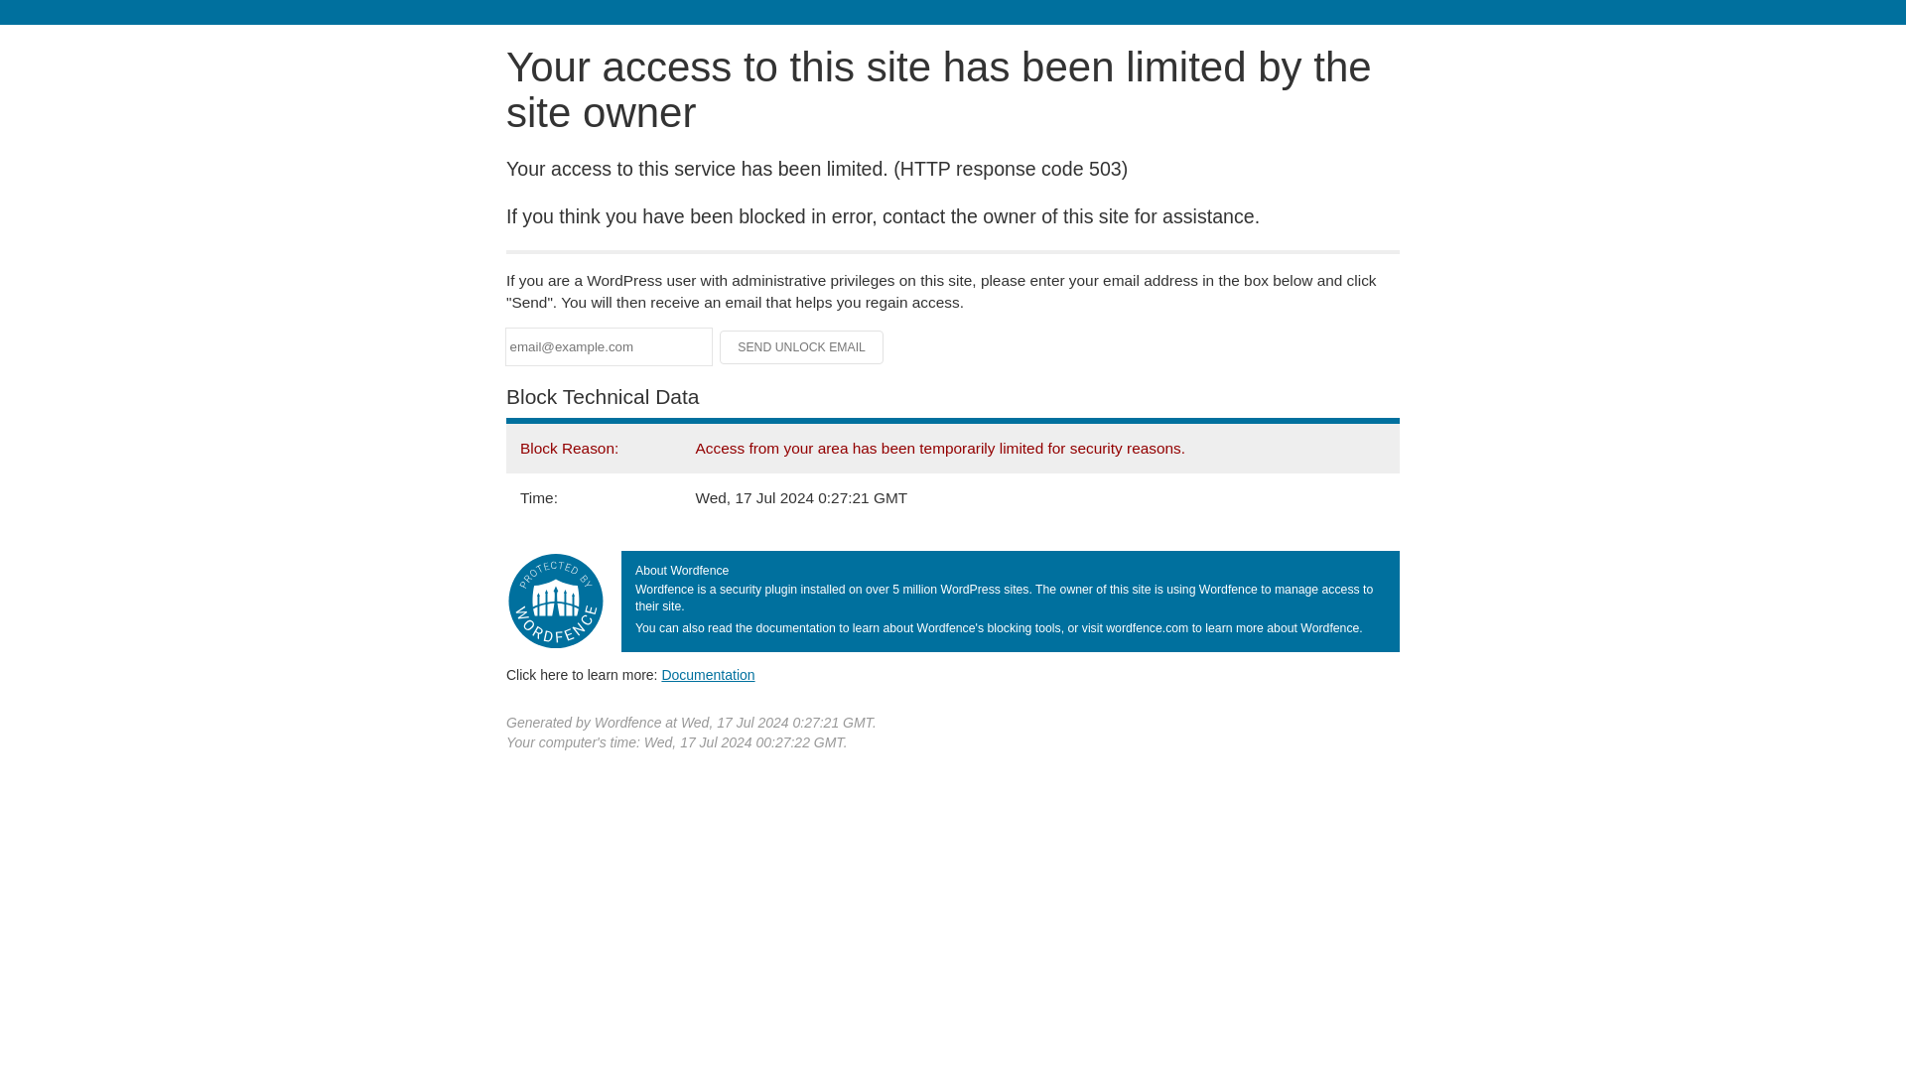  Describe the element at coordinates (802, 347) in the screenshot. I see `Send Unlock Email` at that location.